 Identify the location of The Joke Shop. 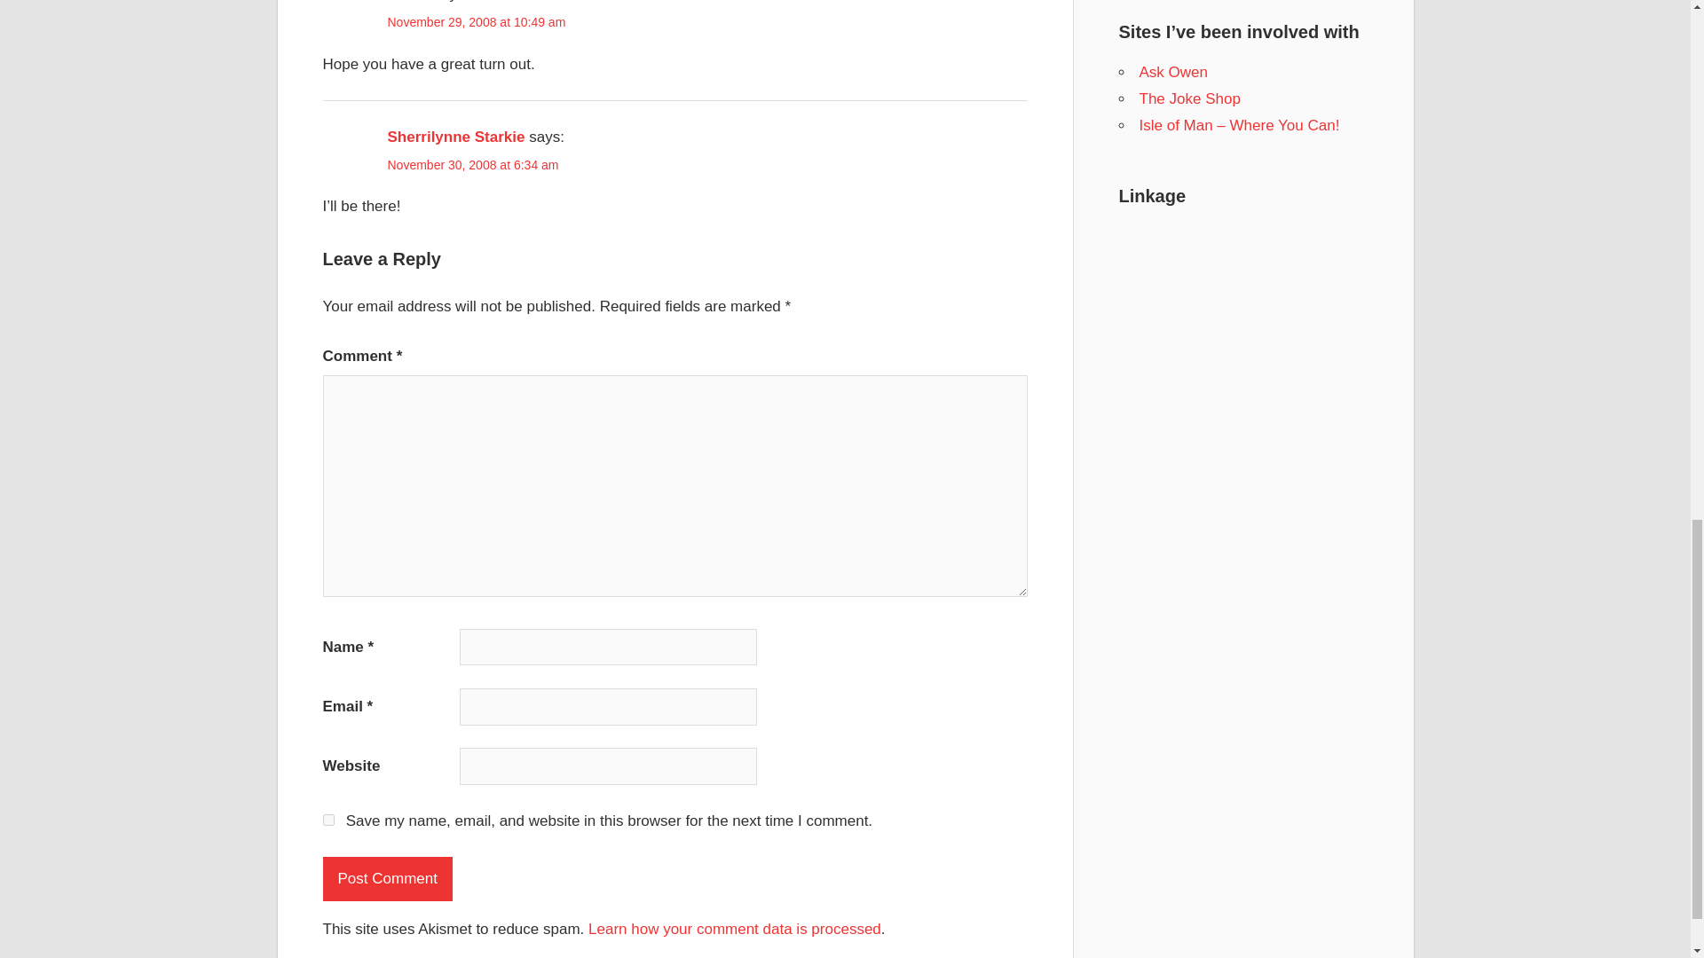
(1189, 98).